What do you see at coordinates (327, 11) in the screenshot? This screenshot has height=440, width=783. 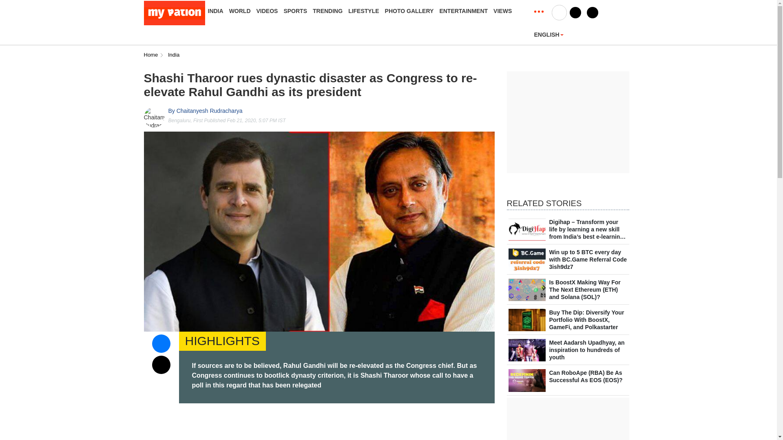 I see `TRENDING` at bounding box center [327, 11].